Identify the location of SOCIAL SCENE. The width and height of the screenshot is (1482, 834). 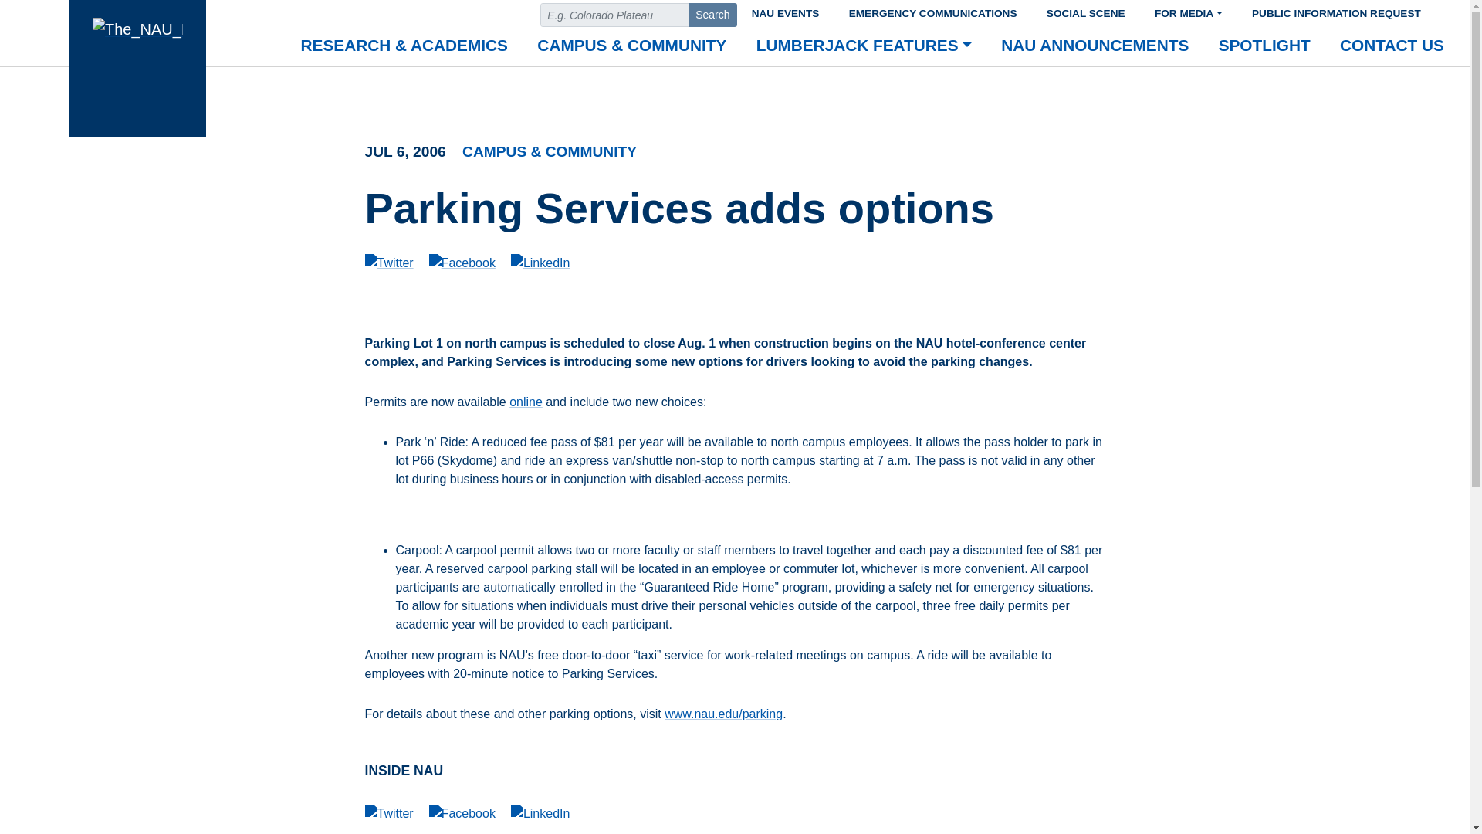
(1085, 11).